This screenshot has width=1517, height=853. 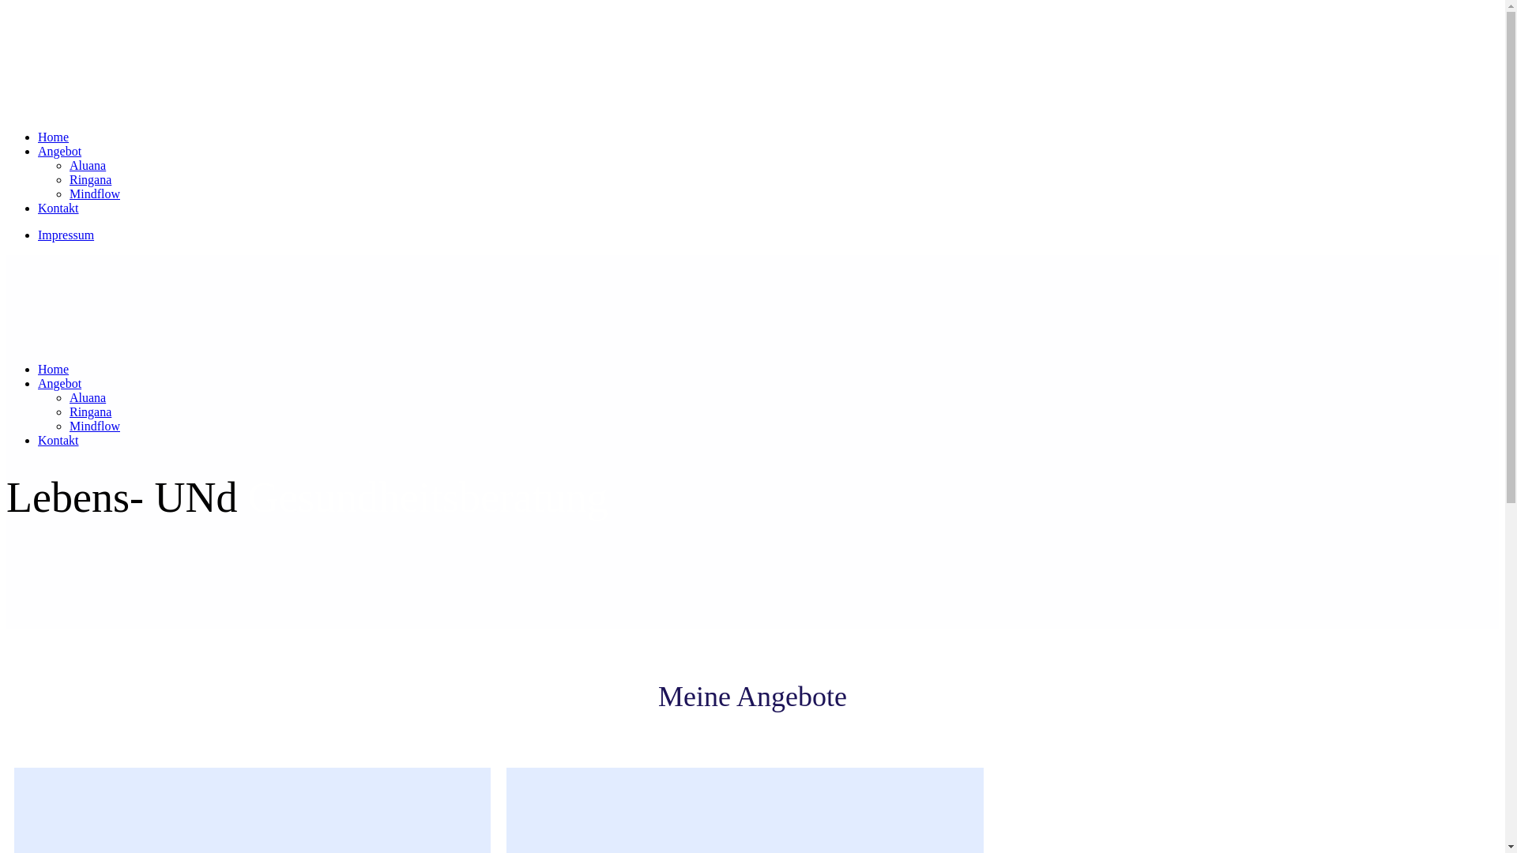 I want to click on Aluana, so click(x=88, y=398).